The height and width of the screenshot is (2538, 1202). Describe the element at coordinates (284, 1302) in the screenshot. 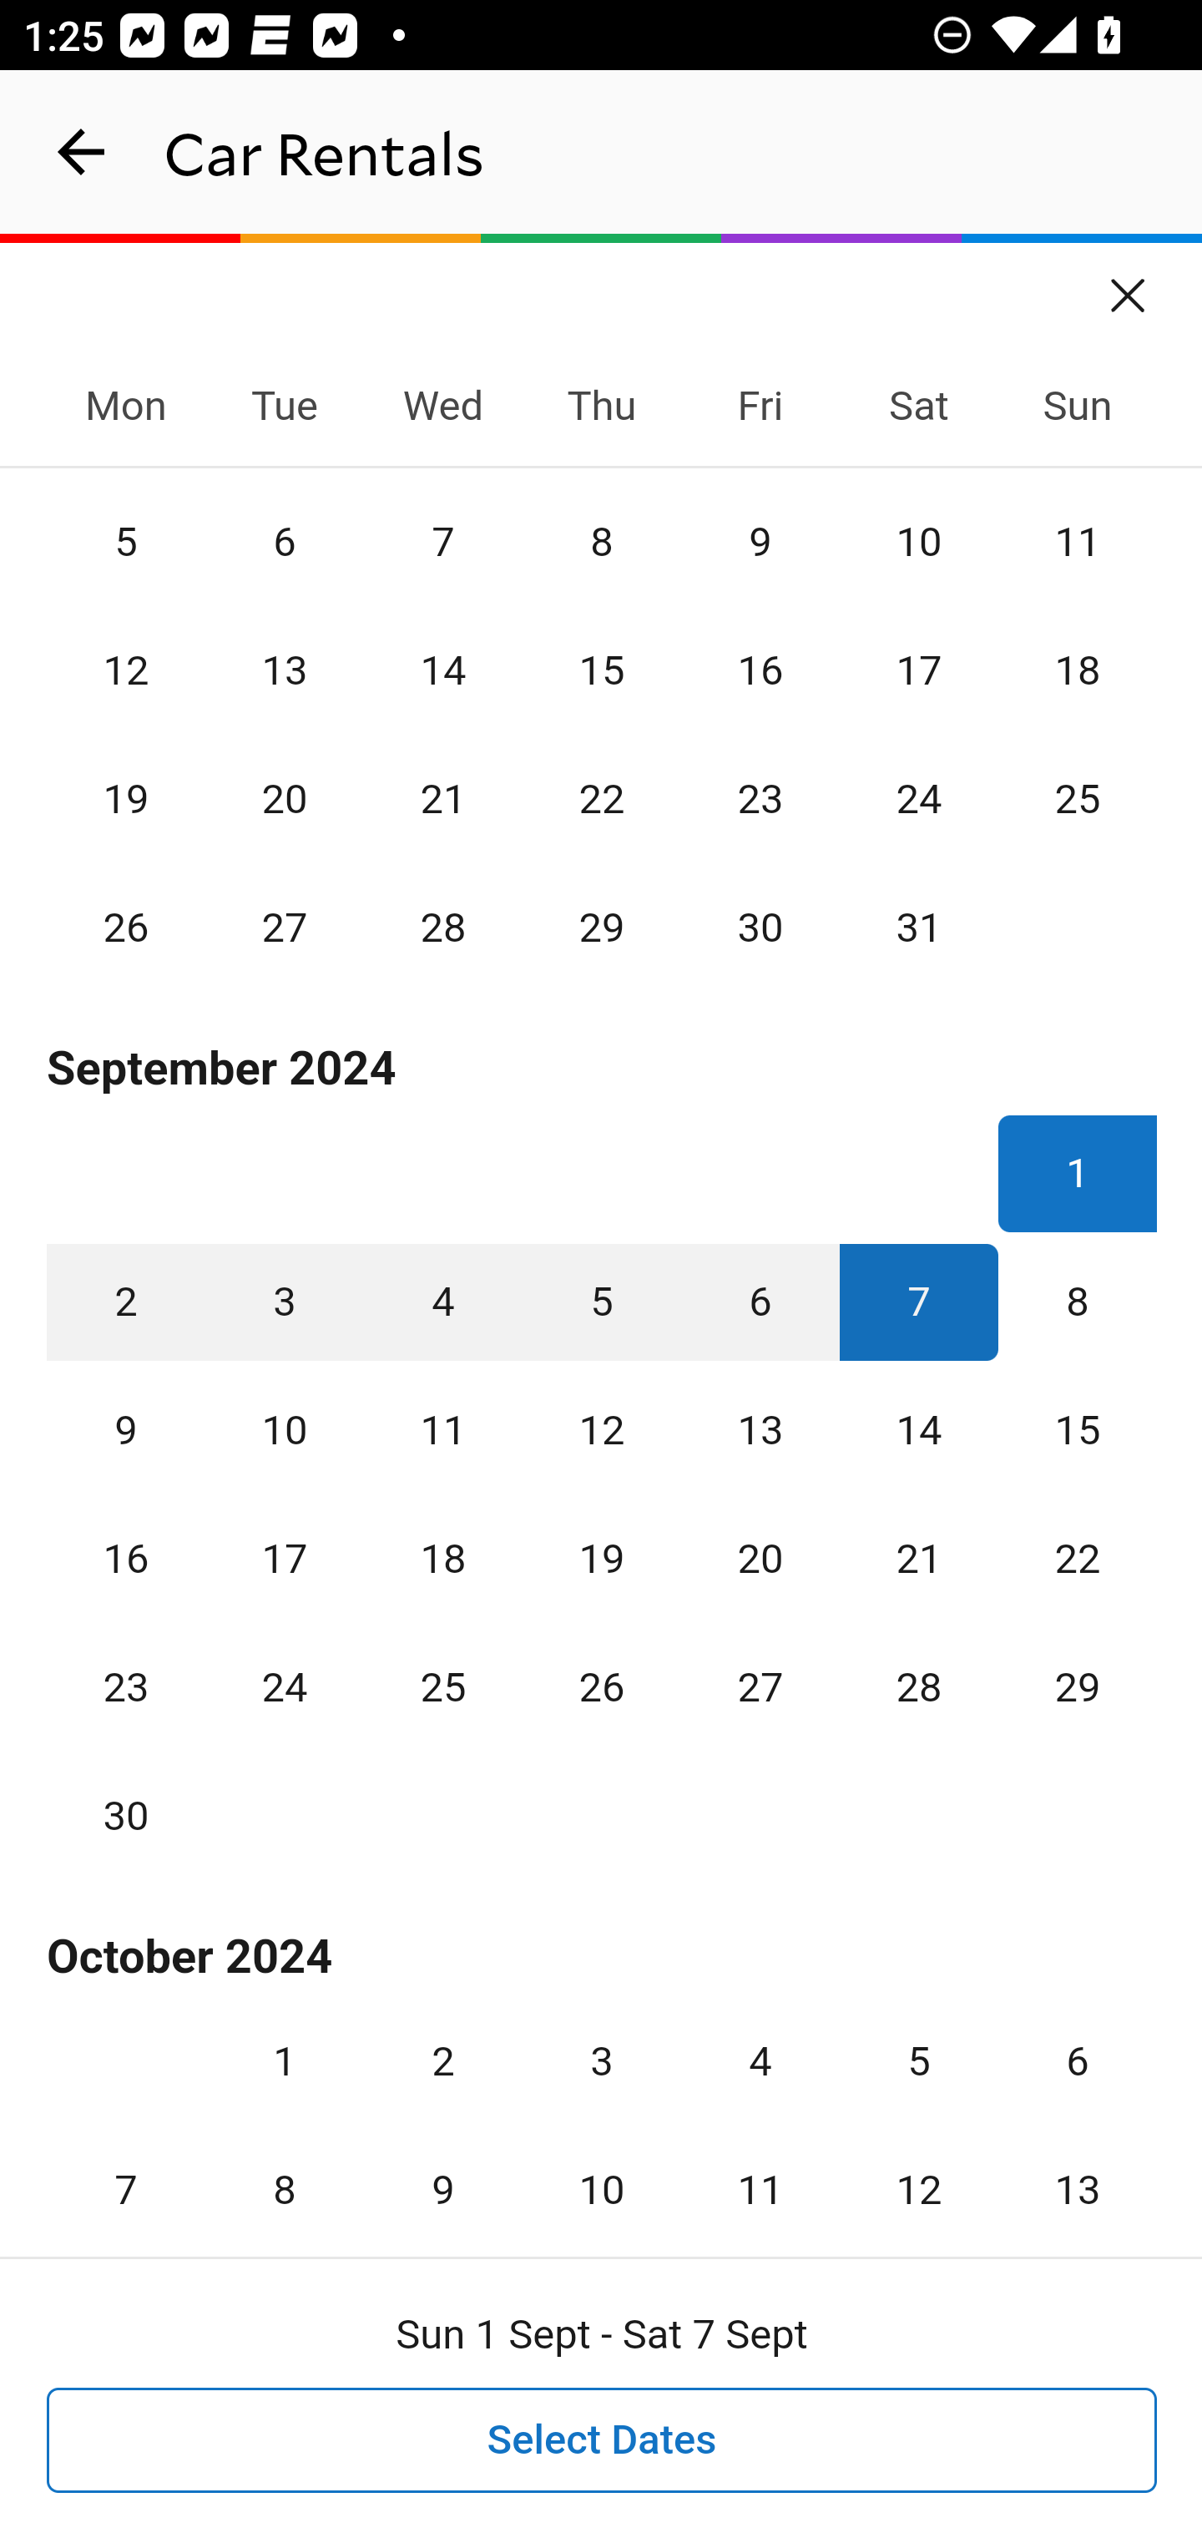

I see `3 September 2024` at that location.